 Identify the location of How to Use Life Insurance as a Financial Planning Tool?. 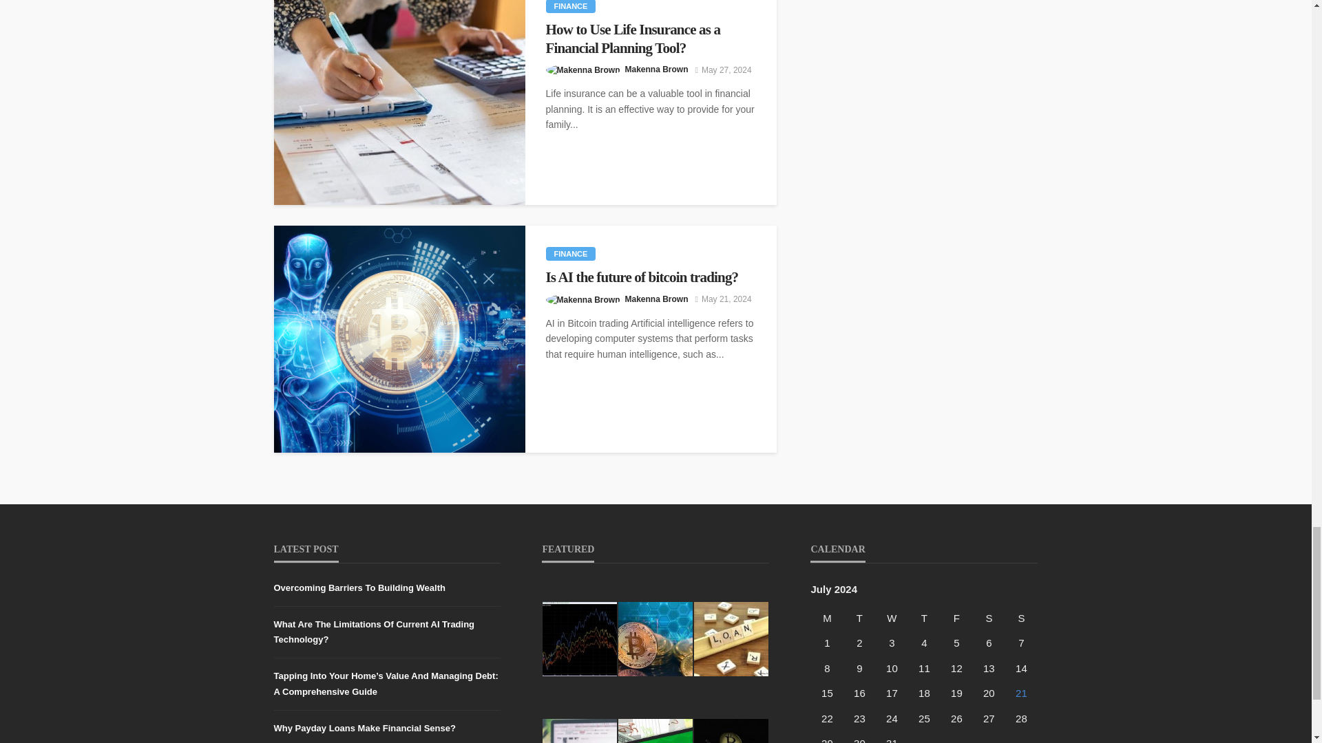
(650, 39).